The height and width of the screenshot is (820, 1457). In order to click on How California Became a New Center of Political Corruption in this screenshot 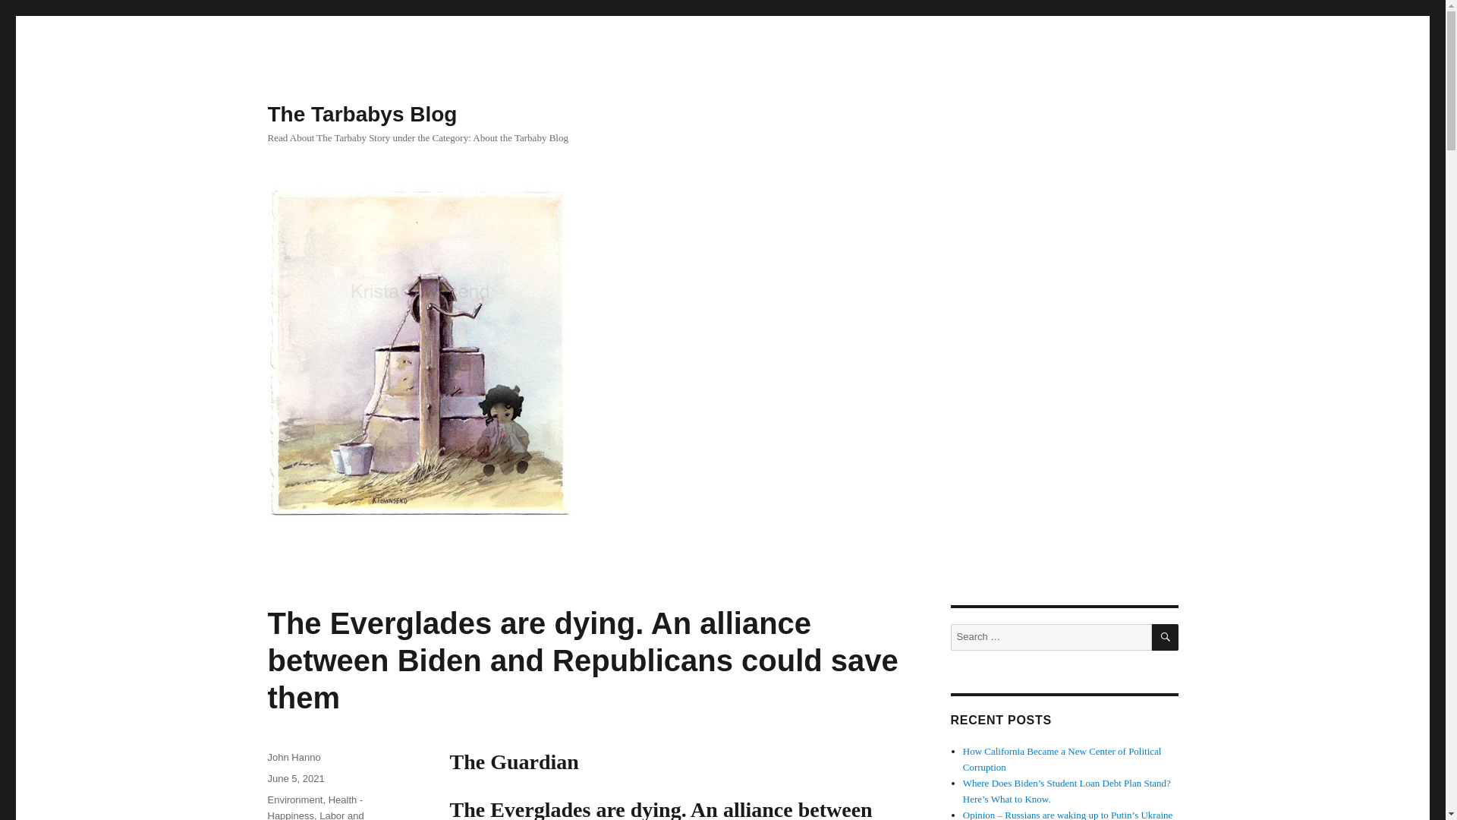, I will do `click(1062, 759)`.